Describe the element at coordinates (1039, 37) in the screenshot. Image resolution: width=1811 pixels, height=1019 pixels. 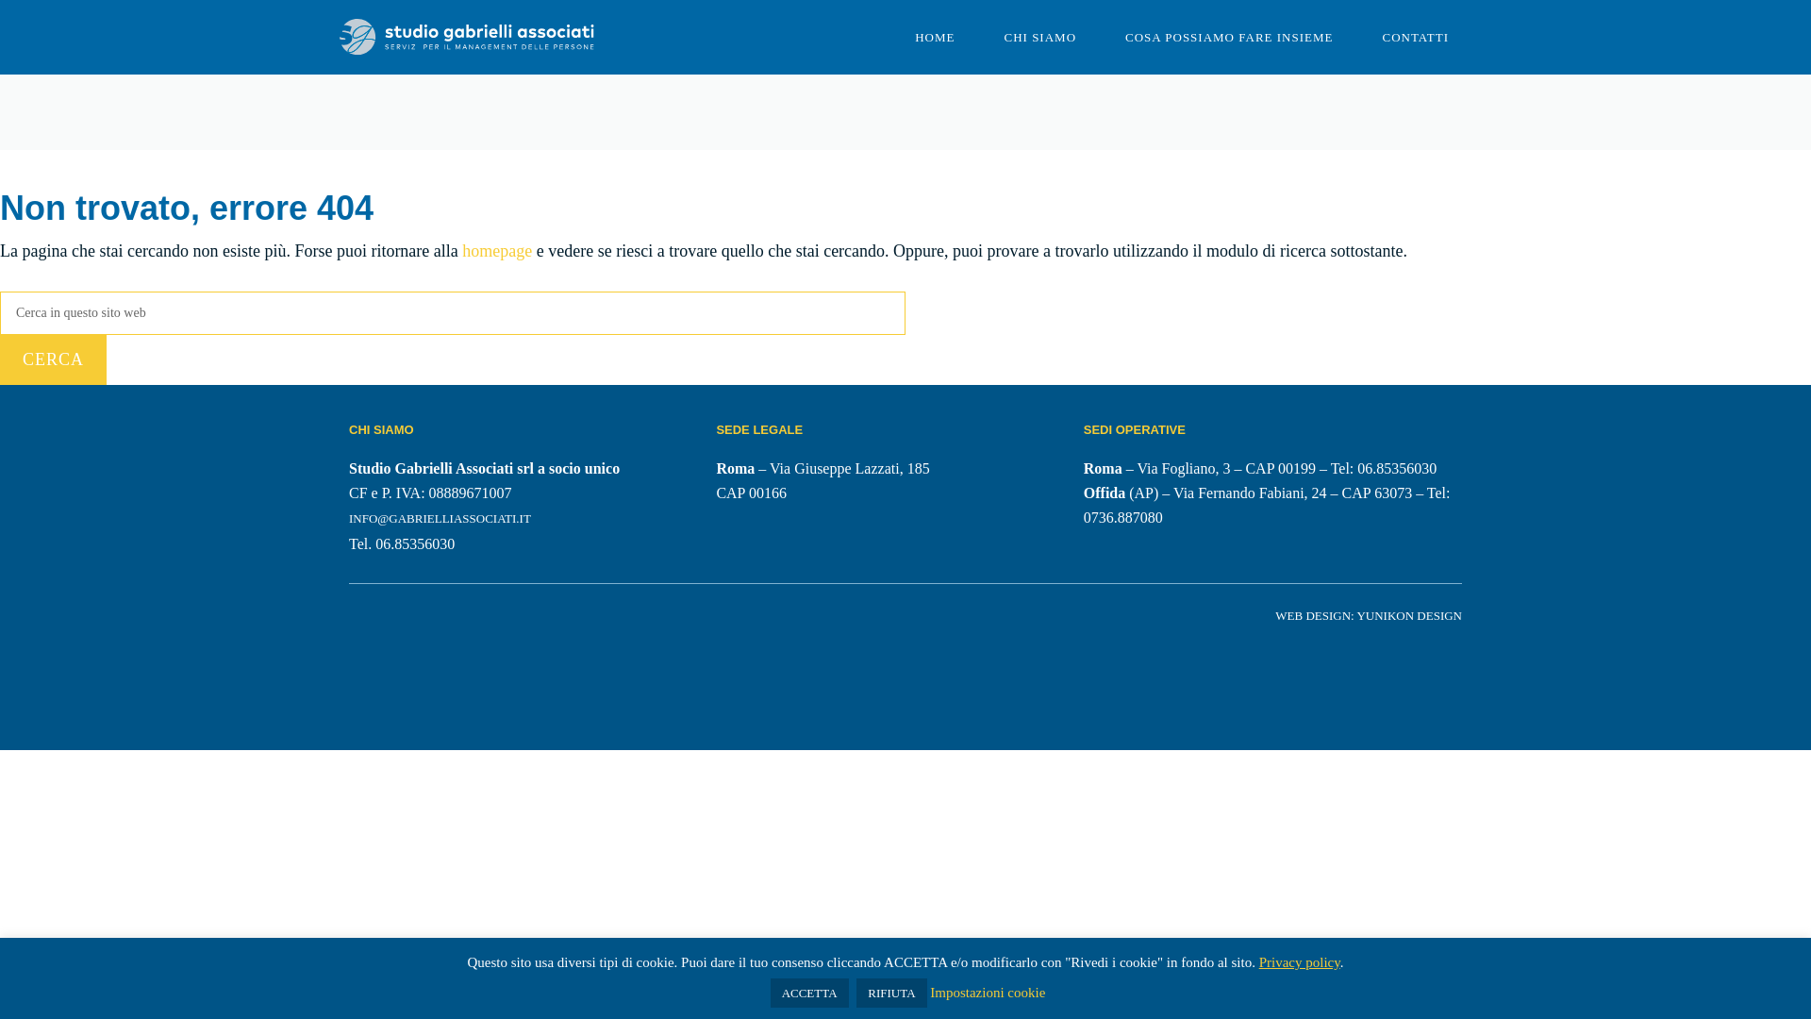
I see `CHI SIAMO` at that location.